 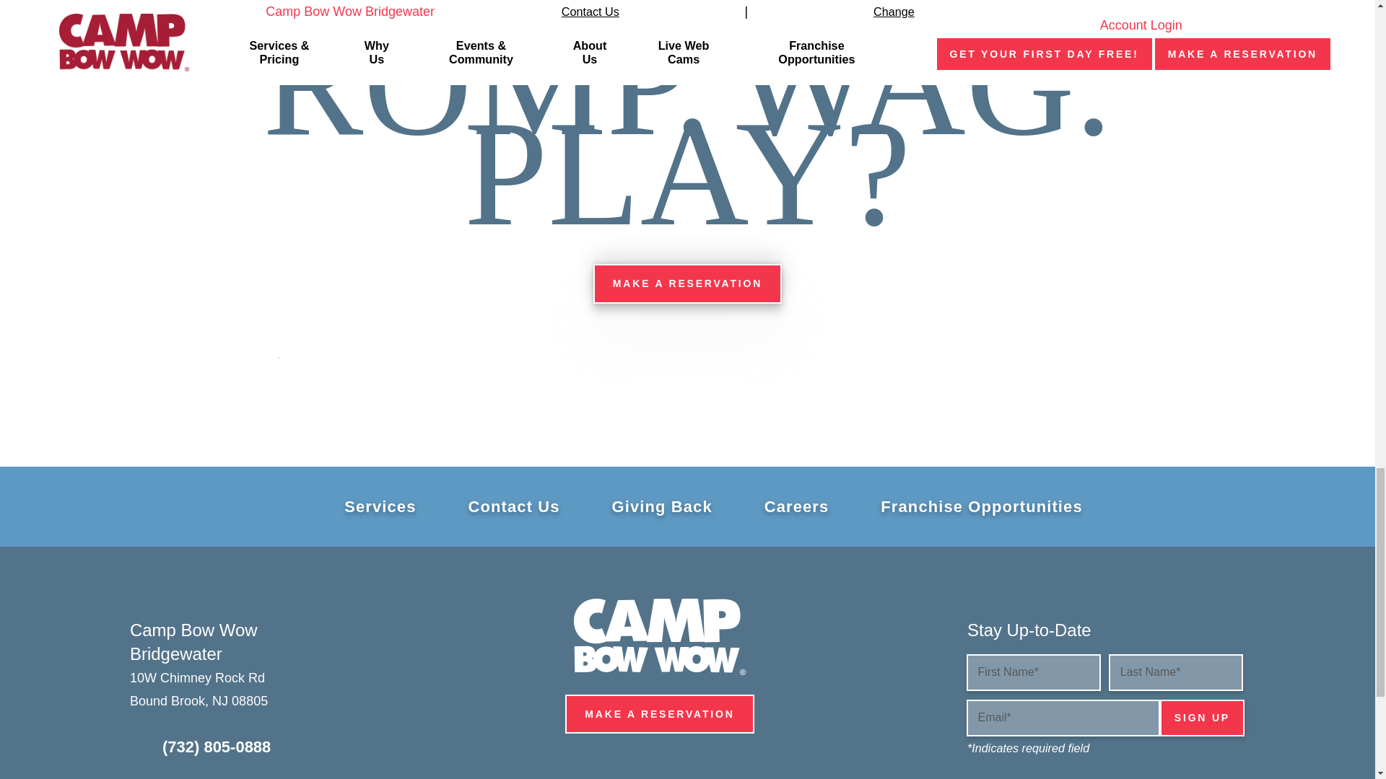 What do you see at coordinates (1063, 717) in the screenshot?
I see `Please enter your email address.` at bounding box center [1063, 717].